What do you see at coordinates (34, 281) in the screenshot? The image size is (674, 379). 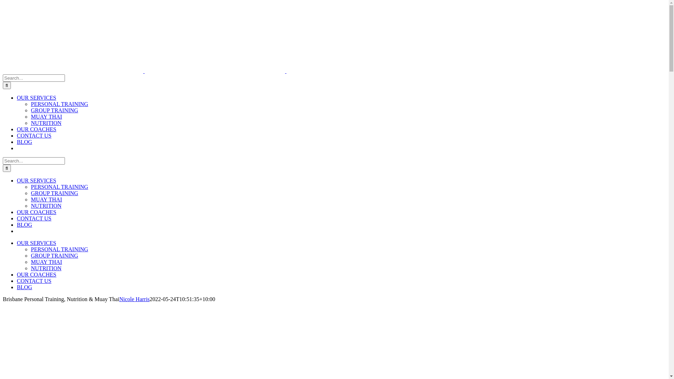 I see `CONTACT US` at bounding box center [34, 281].